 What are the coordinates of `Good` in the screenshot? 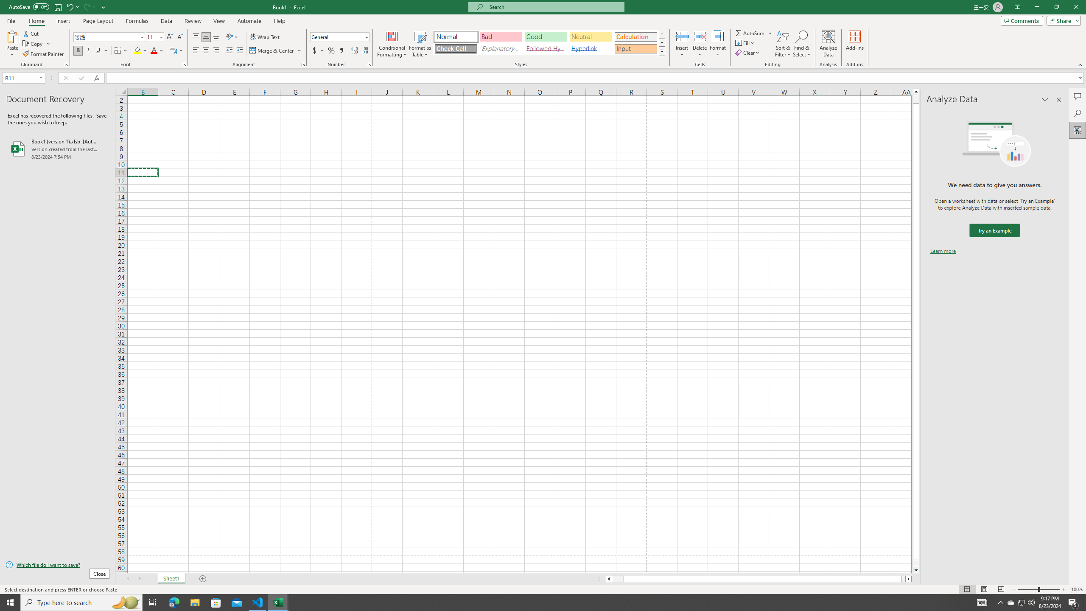 It's located at (546, 36).